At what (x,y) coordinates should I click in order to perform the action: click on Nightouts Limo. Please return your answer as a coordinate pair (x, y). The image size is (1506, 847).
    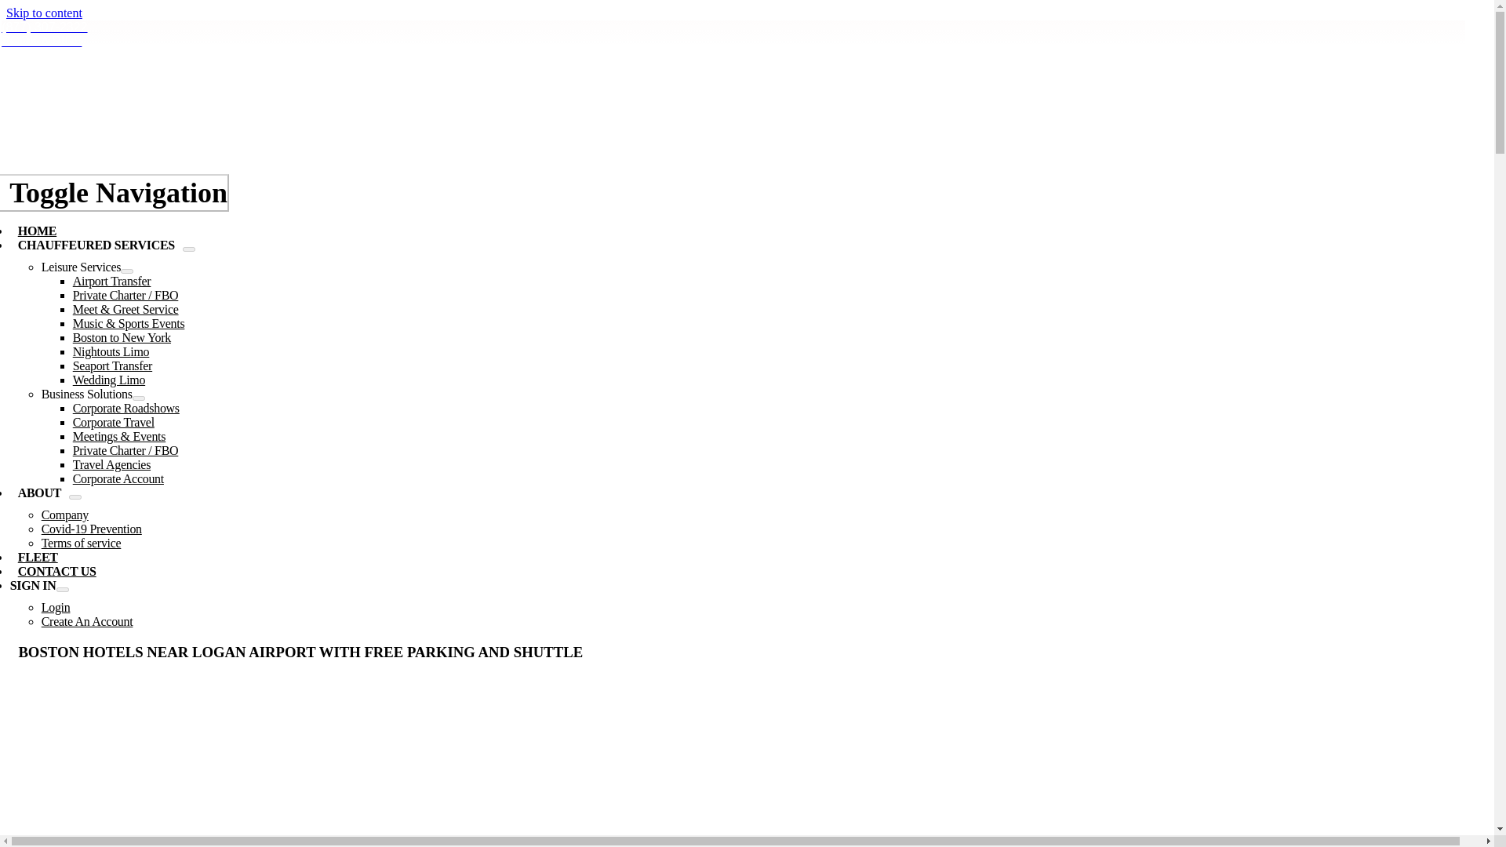
    Looking at the image, I should click on (111, 351).